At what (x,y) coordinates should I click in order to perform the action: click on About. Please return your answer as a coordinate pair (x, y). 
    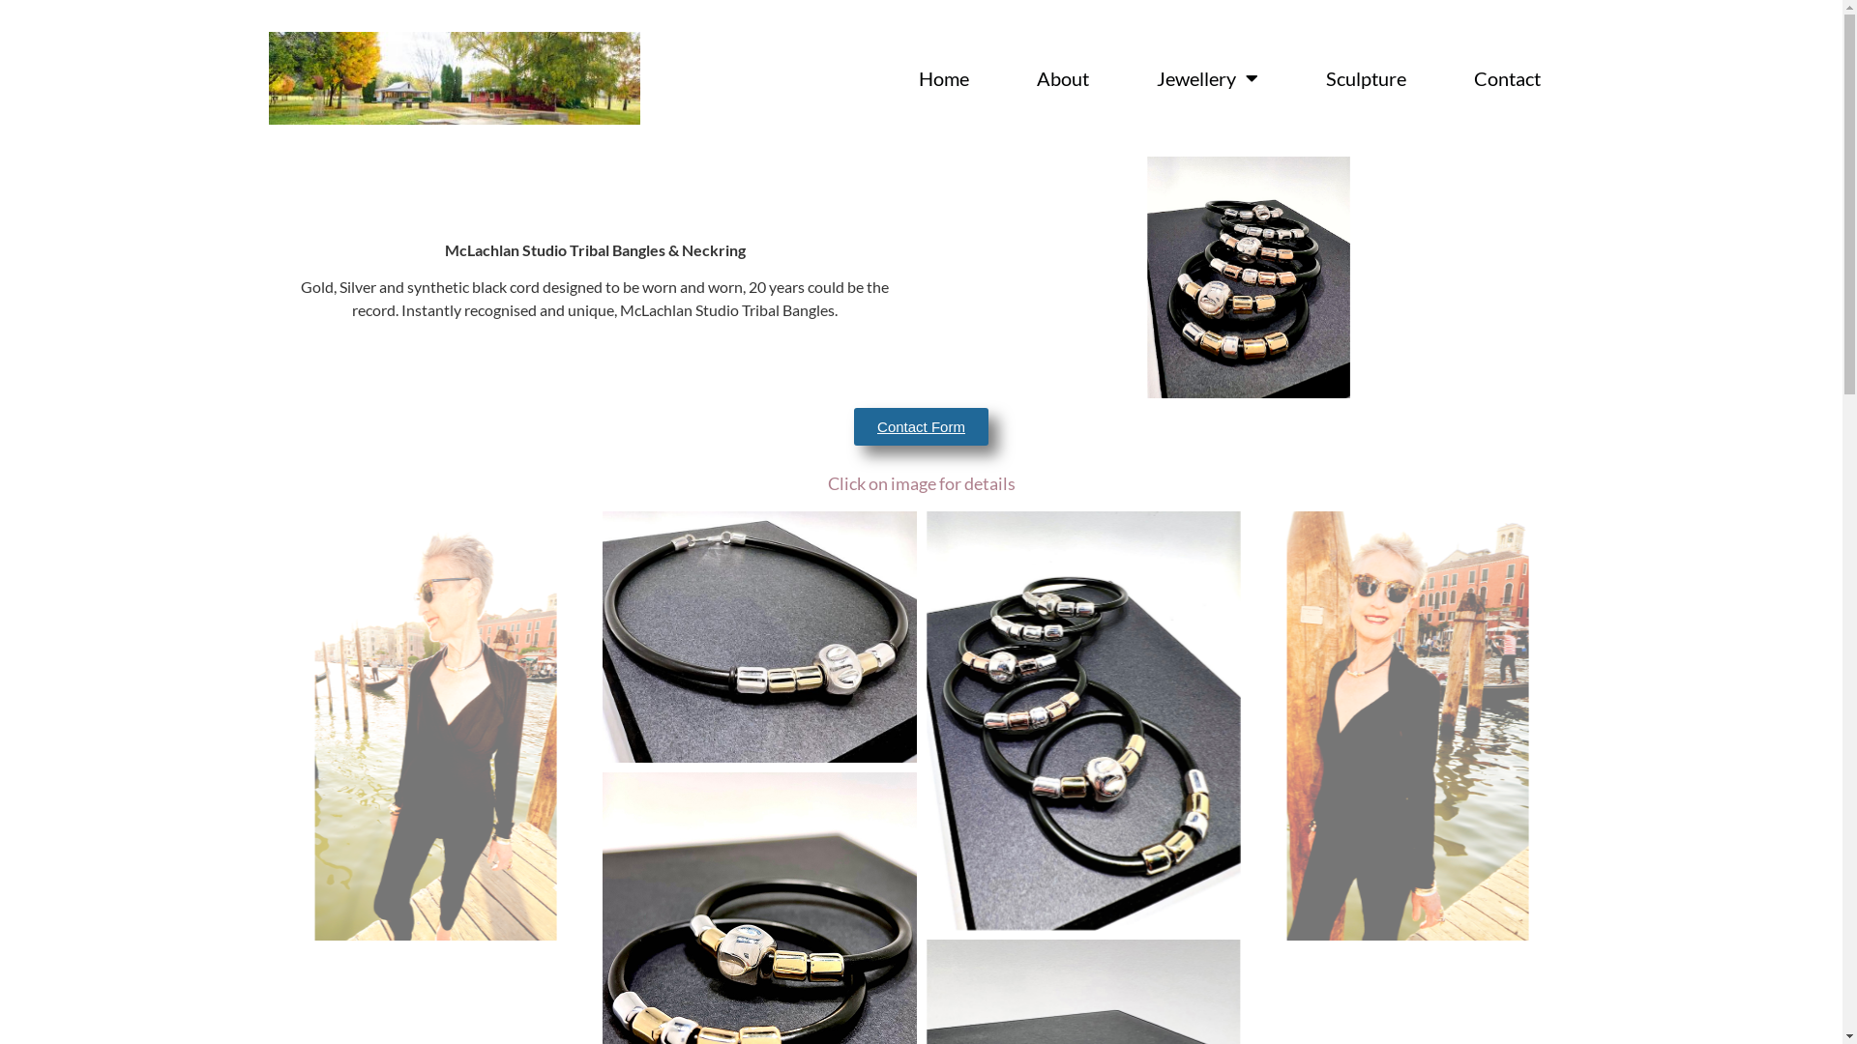
    Looking at the image, I should click on (1062, 78).